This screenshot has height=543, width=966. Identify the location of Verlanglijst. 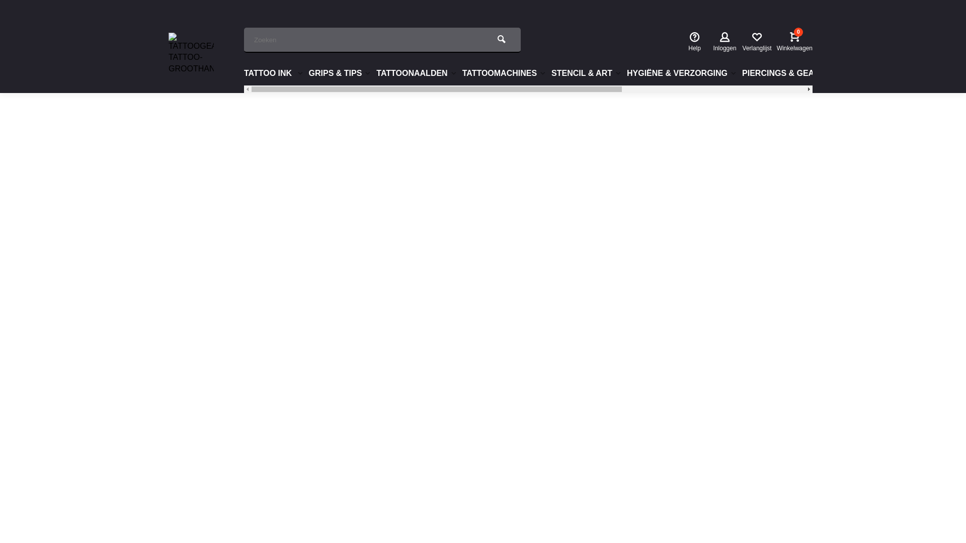
(757, 42).